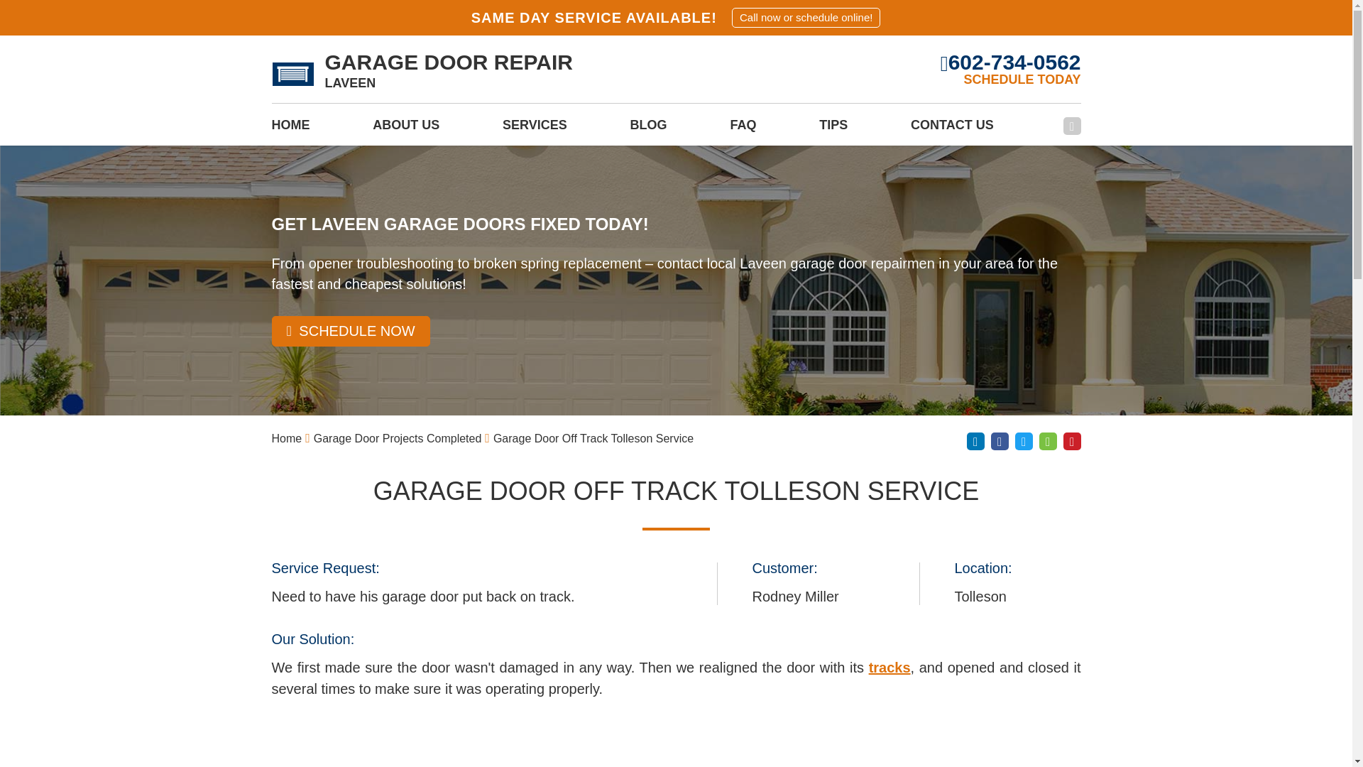 The height and width of the screenshot is (767, 1363). Describe the element at coordinates (292, 74) in the screenshot. I see `Garage Door Repair Laveen` at that location.